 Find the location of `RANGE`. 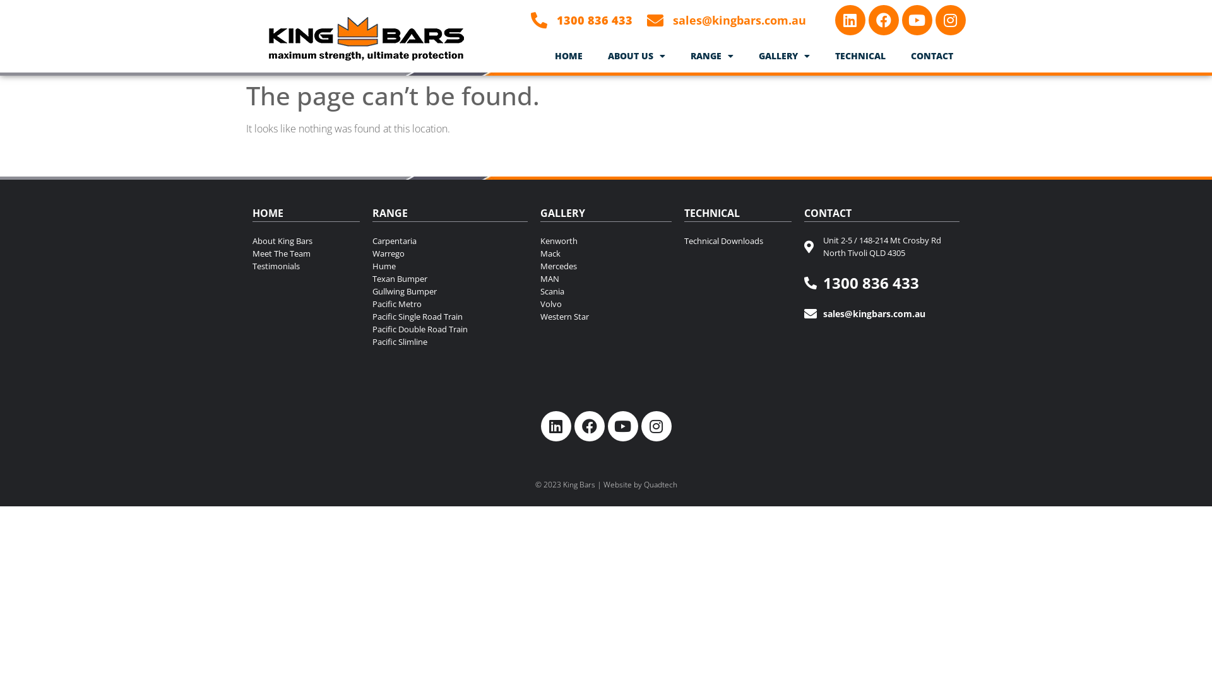

RANGE is located at coordinates (712, 56).